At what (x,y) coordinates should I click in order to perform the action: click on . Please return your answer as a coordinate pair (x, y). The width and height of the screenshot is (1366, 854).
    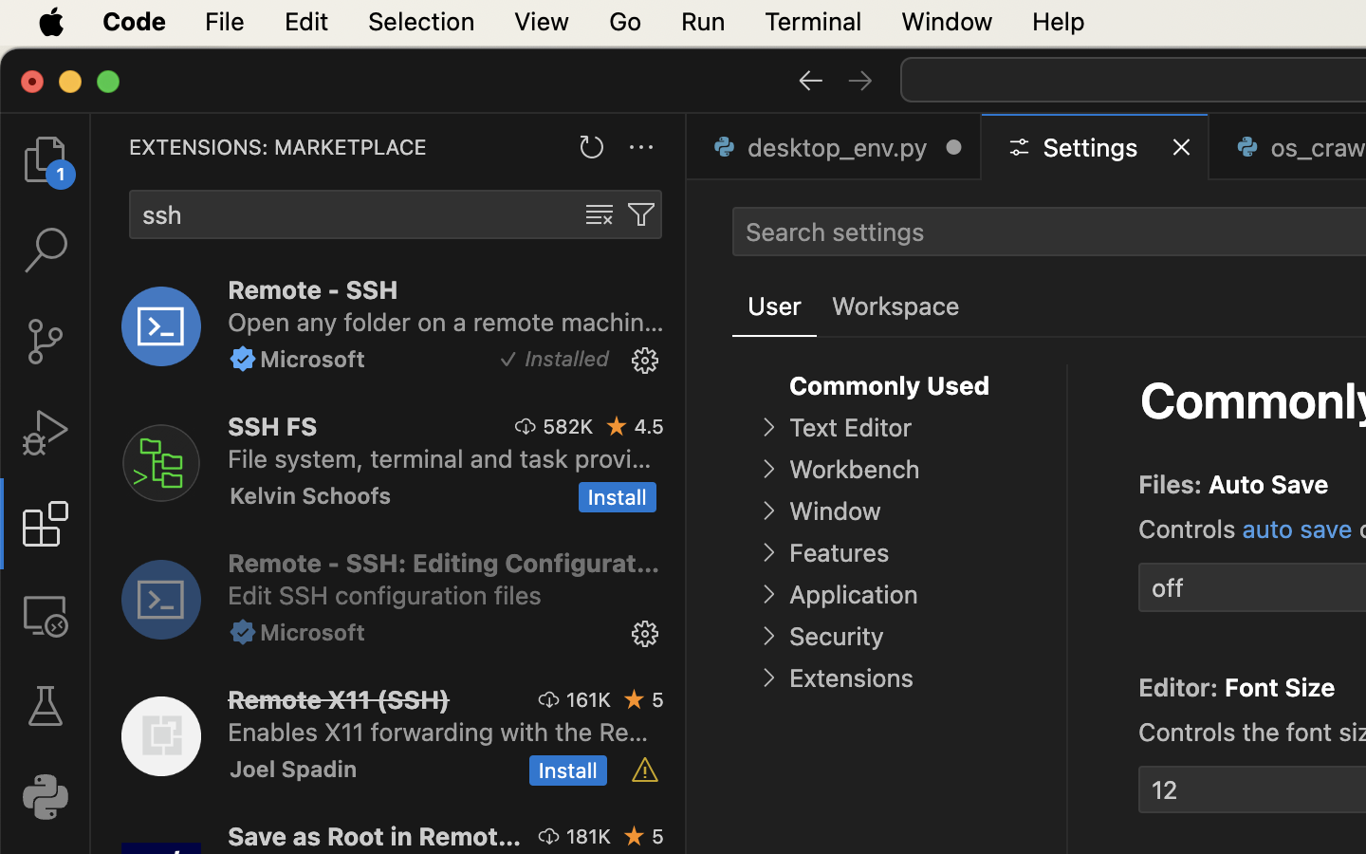
    Looking at the image, I should click on (645, 361).